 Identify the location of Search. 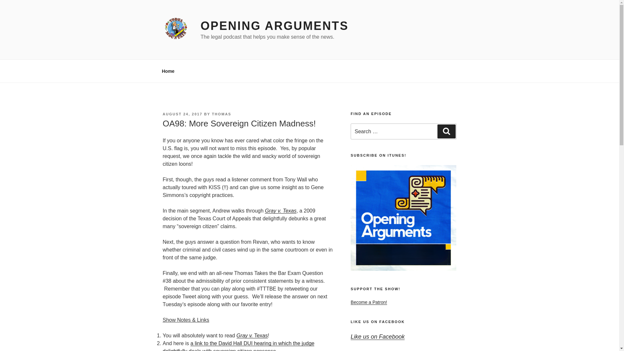
(446, 131).